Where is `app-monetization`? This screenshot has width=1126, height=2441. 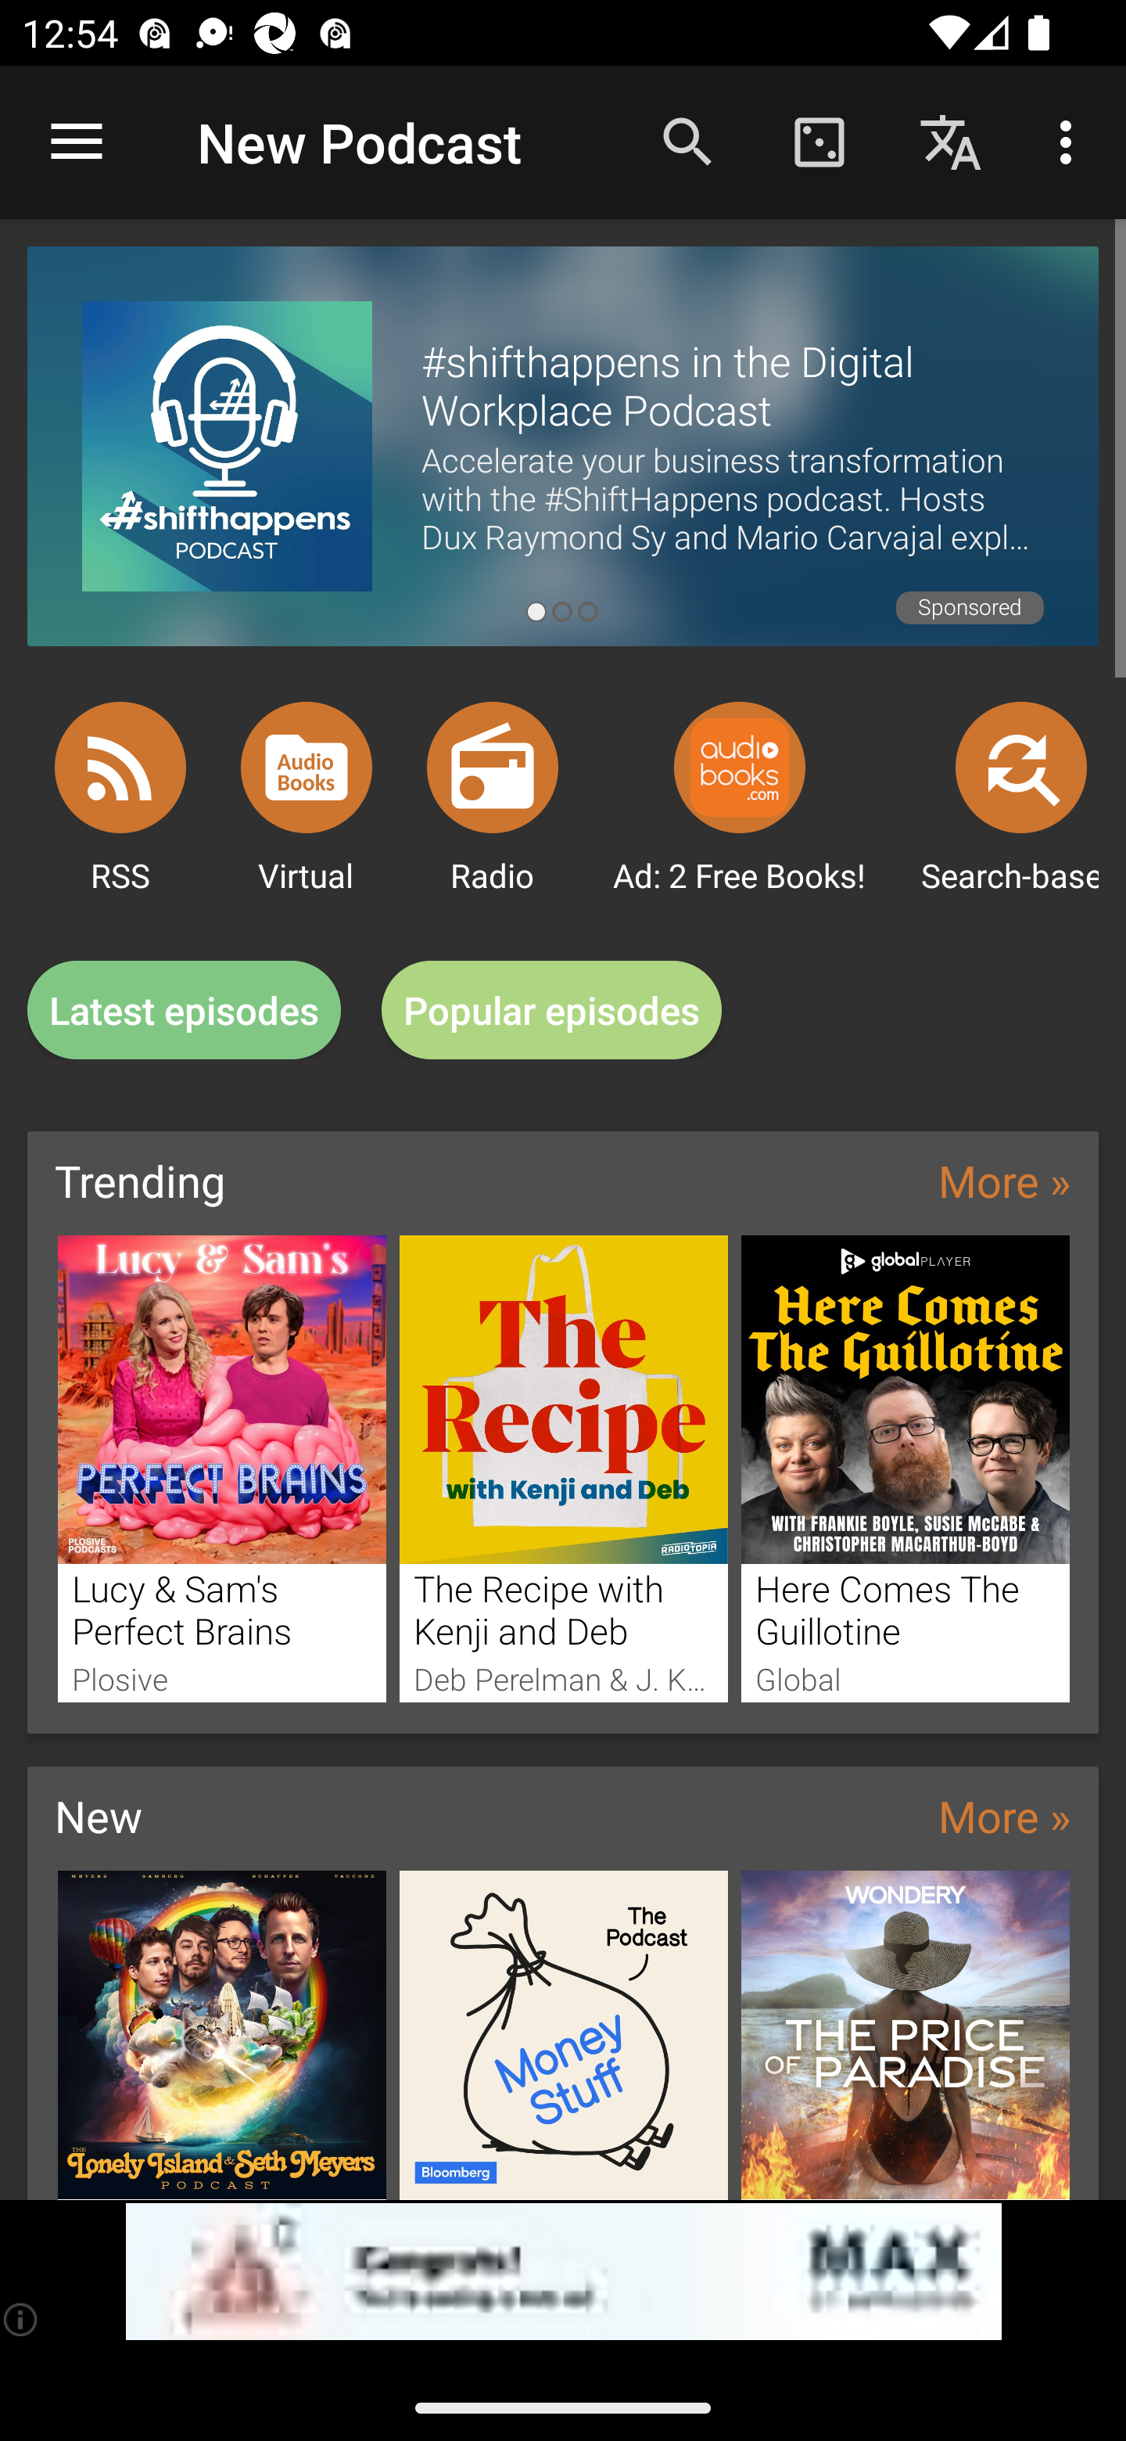 app-monetization is located at coordinates (563, 2272).